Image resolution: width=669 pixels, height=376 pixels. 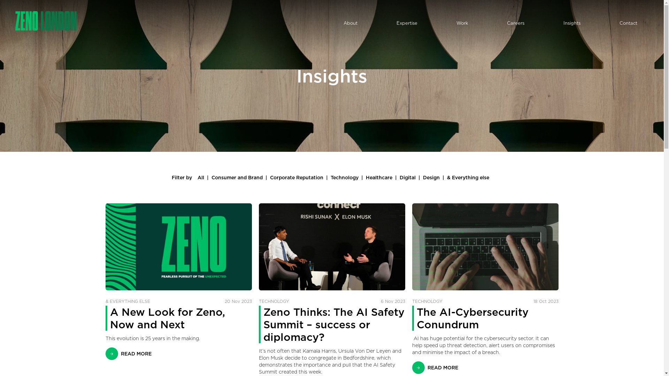 I want to click on Corporate Reputation, so click(x=297, y=178).